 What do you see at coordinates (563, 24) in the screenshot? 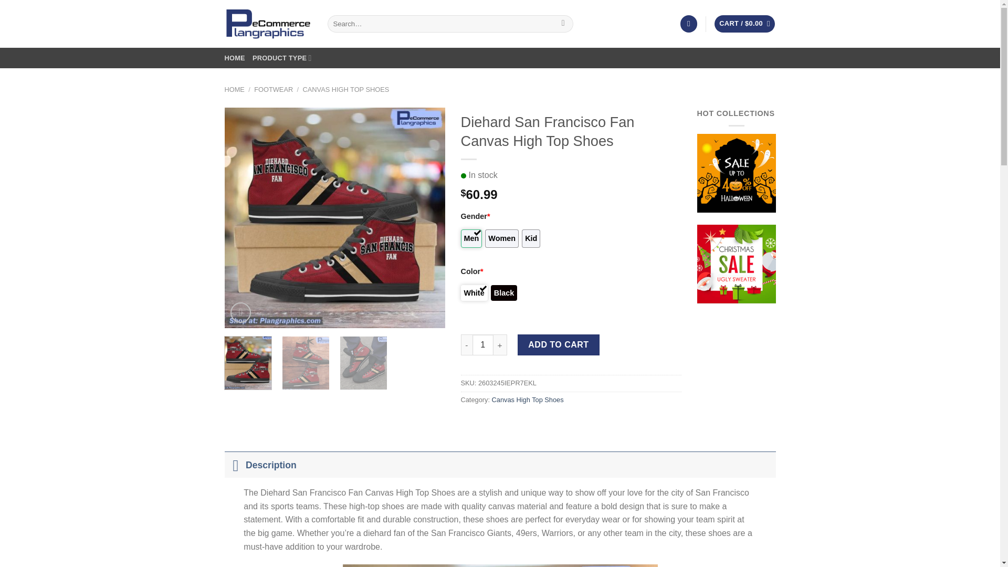
I see `Search` at bounding box center [563, 24].